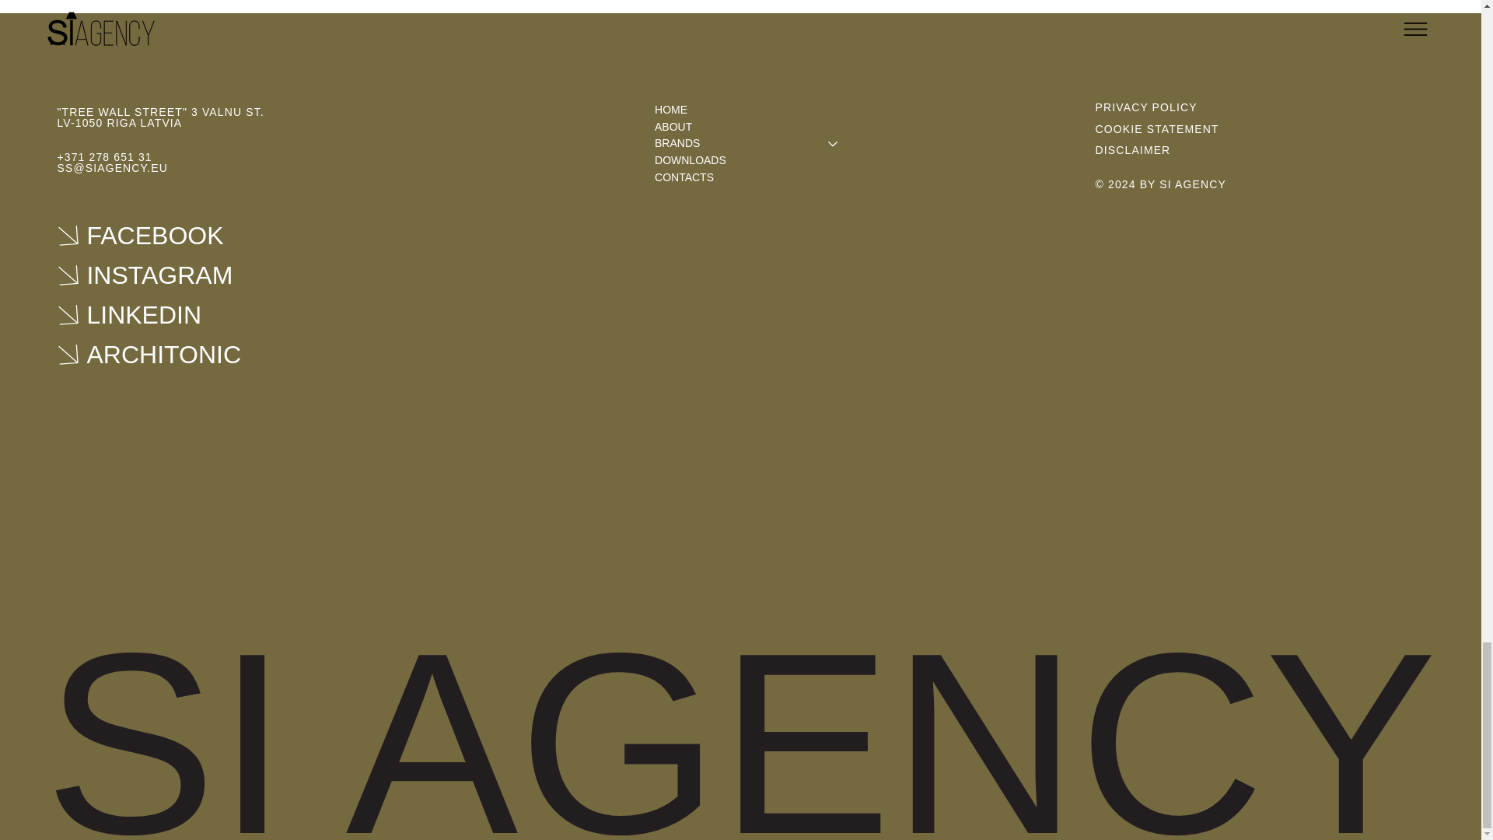 This screenshot has width=1493, height=840. What do you see at coordinates (753, 128) in the screenshot?
I see `ABOUT` at bounding box center [753, 128].